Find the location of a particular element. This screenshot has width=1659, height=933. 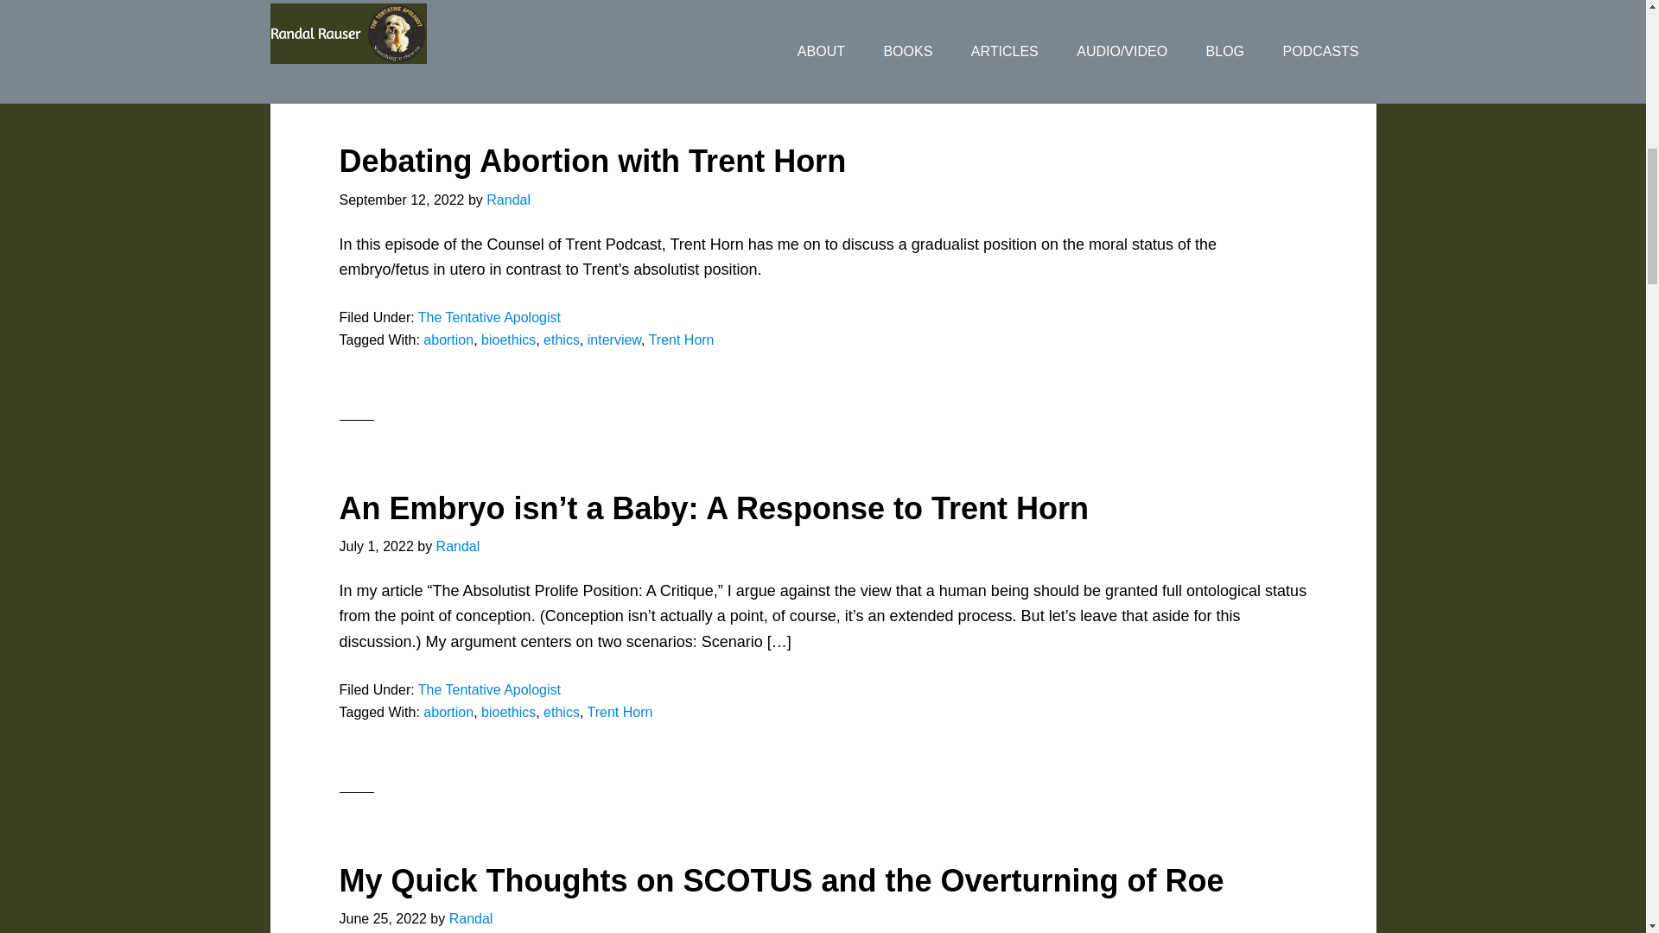

abortion is located at coordinates (448, 339).